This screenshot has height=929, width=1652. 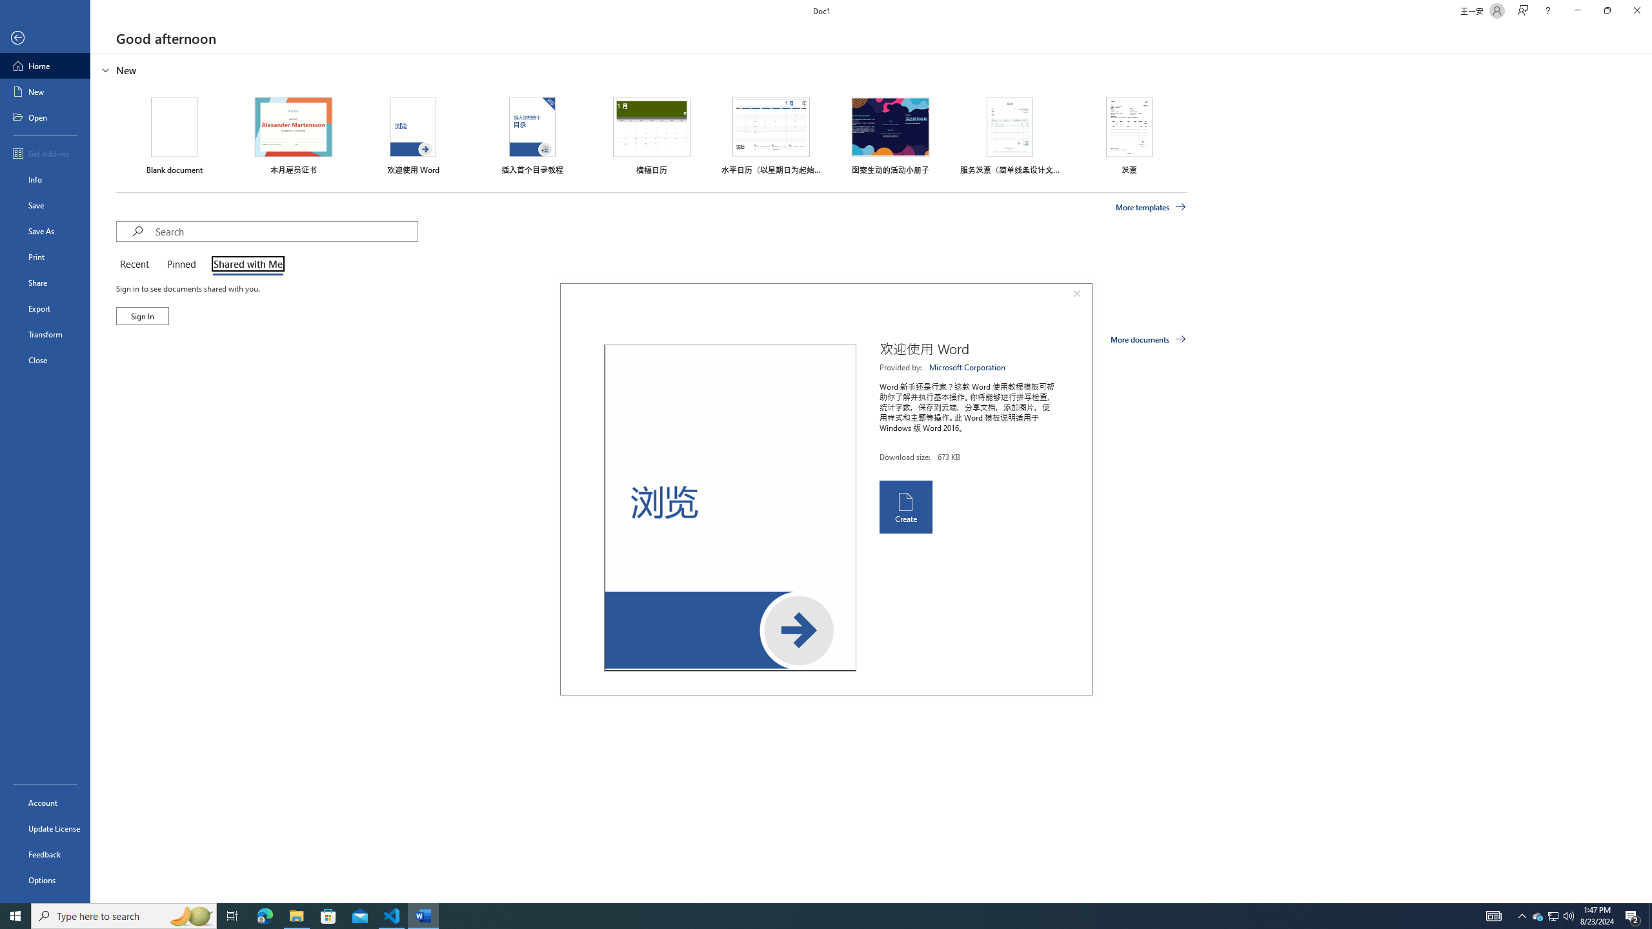 I want to click on Blank document, so click(x=174, y=135).